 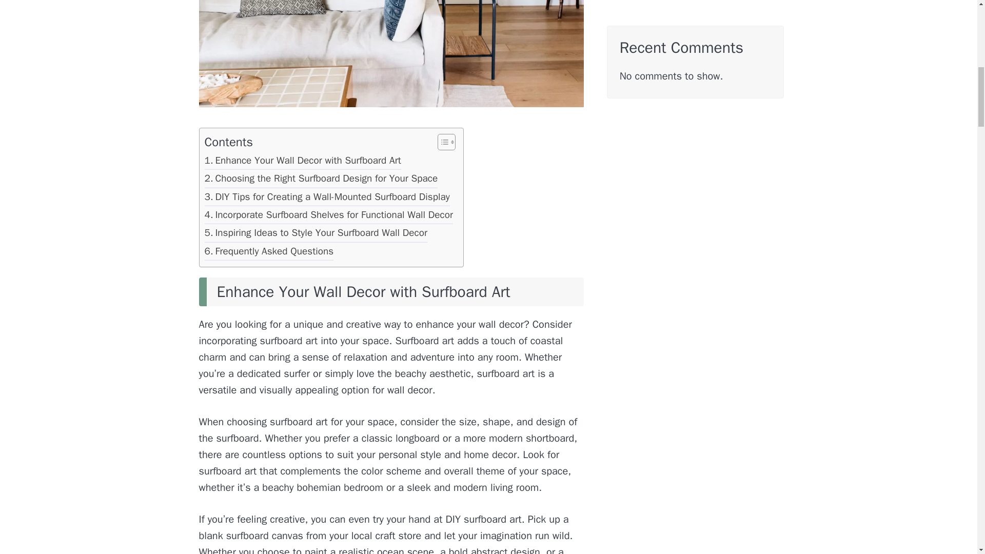 I want to click on DIY Tips for Creating a Wall-Mounted Surfboard Display, so click(x=326, y=198).